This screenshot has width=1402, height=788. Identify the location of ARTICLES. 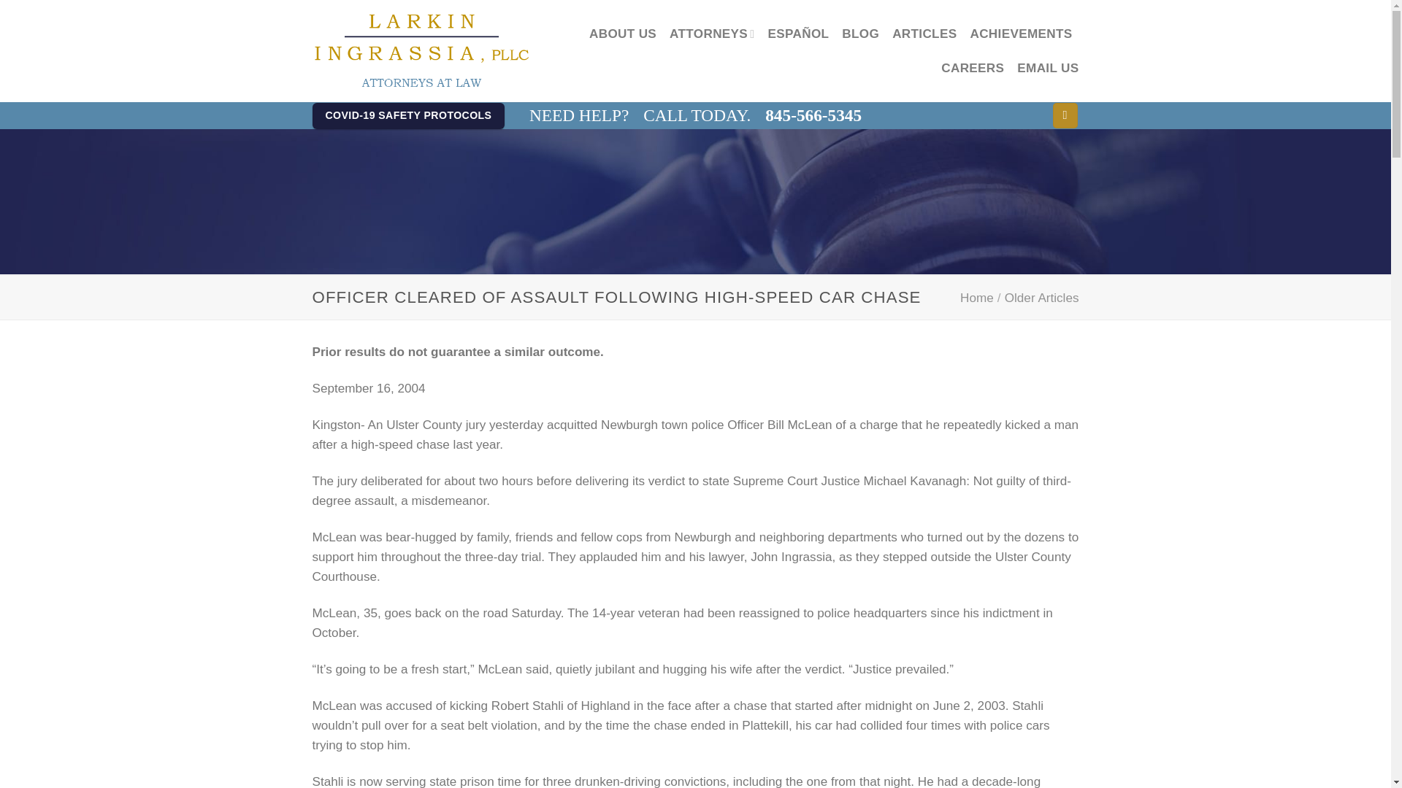
(924, 34).